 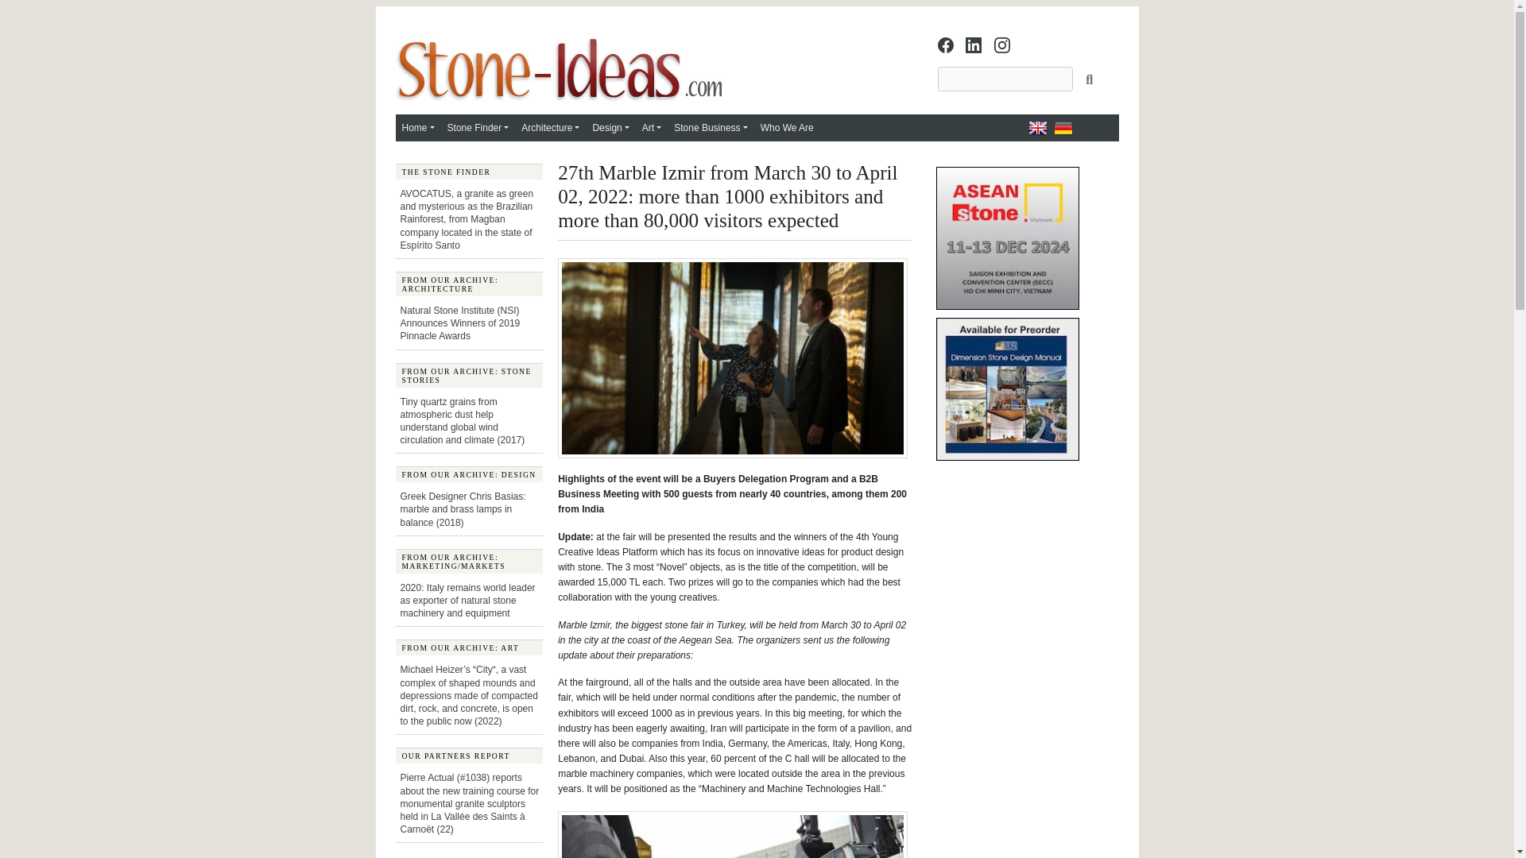 I want to click on Architecture, so click(x=550, y=127).